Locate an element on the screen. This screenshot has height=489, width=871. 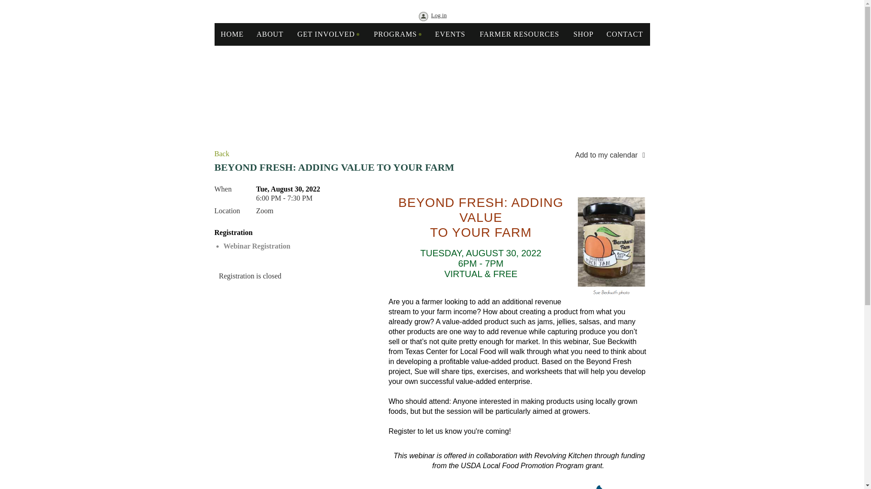
Log in is located at coordinates (431, 17).